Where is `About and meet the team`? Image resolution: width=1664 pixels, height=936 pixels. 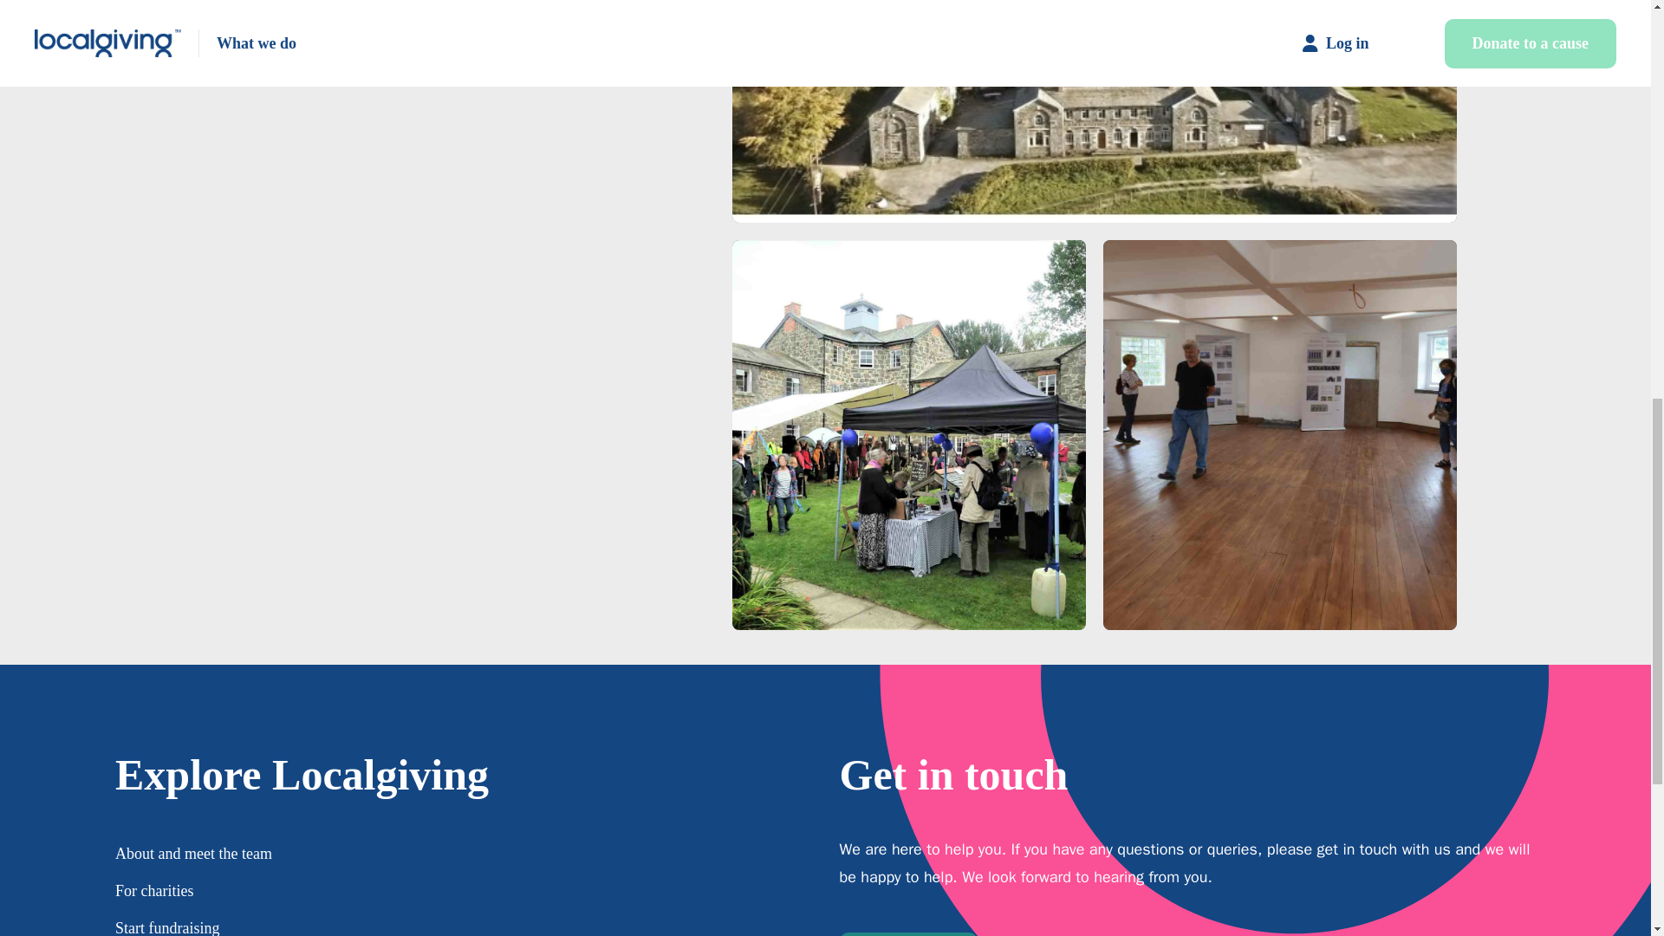 About and meet the team is located at coordinates (193, 853).